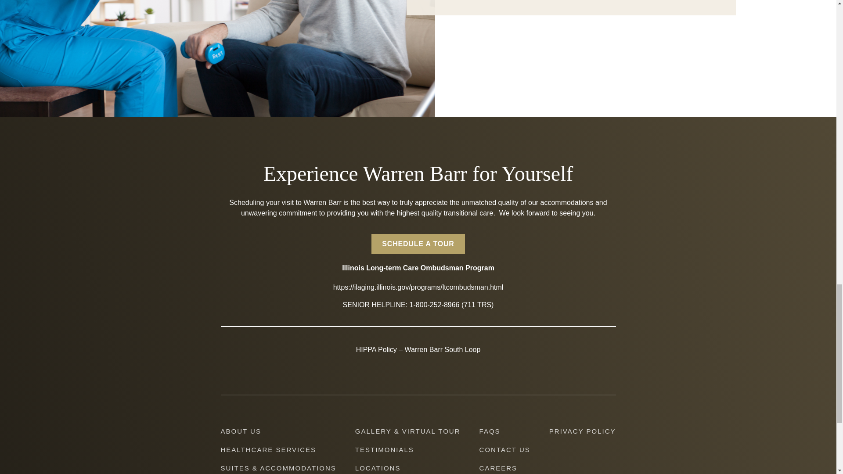  What do you see at coordinates (418, 244) in the screenshot?
I see `SCHEDULE A TOUR` at bounding box center [418, 244].